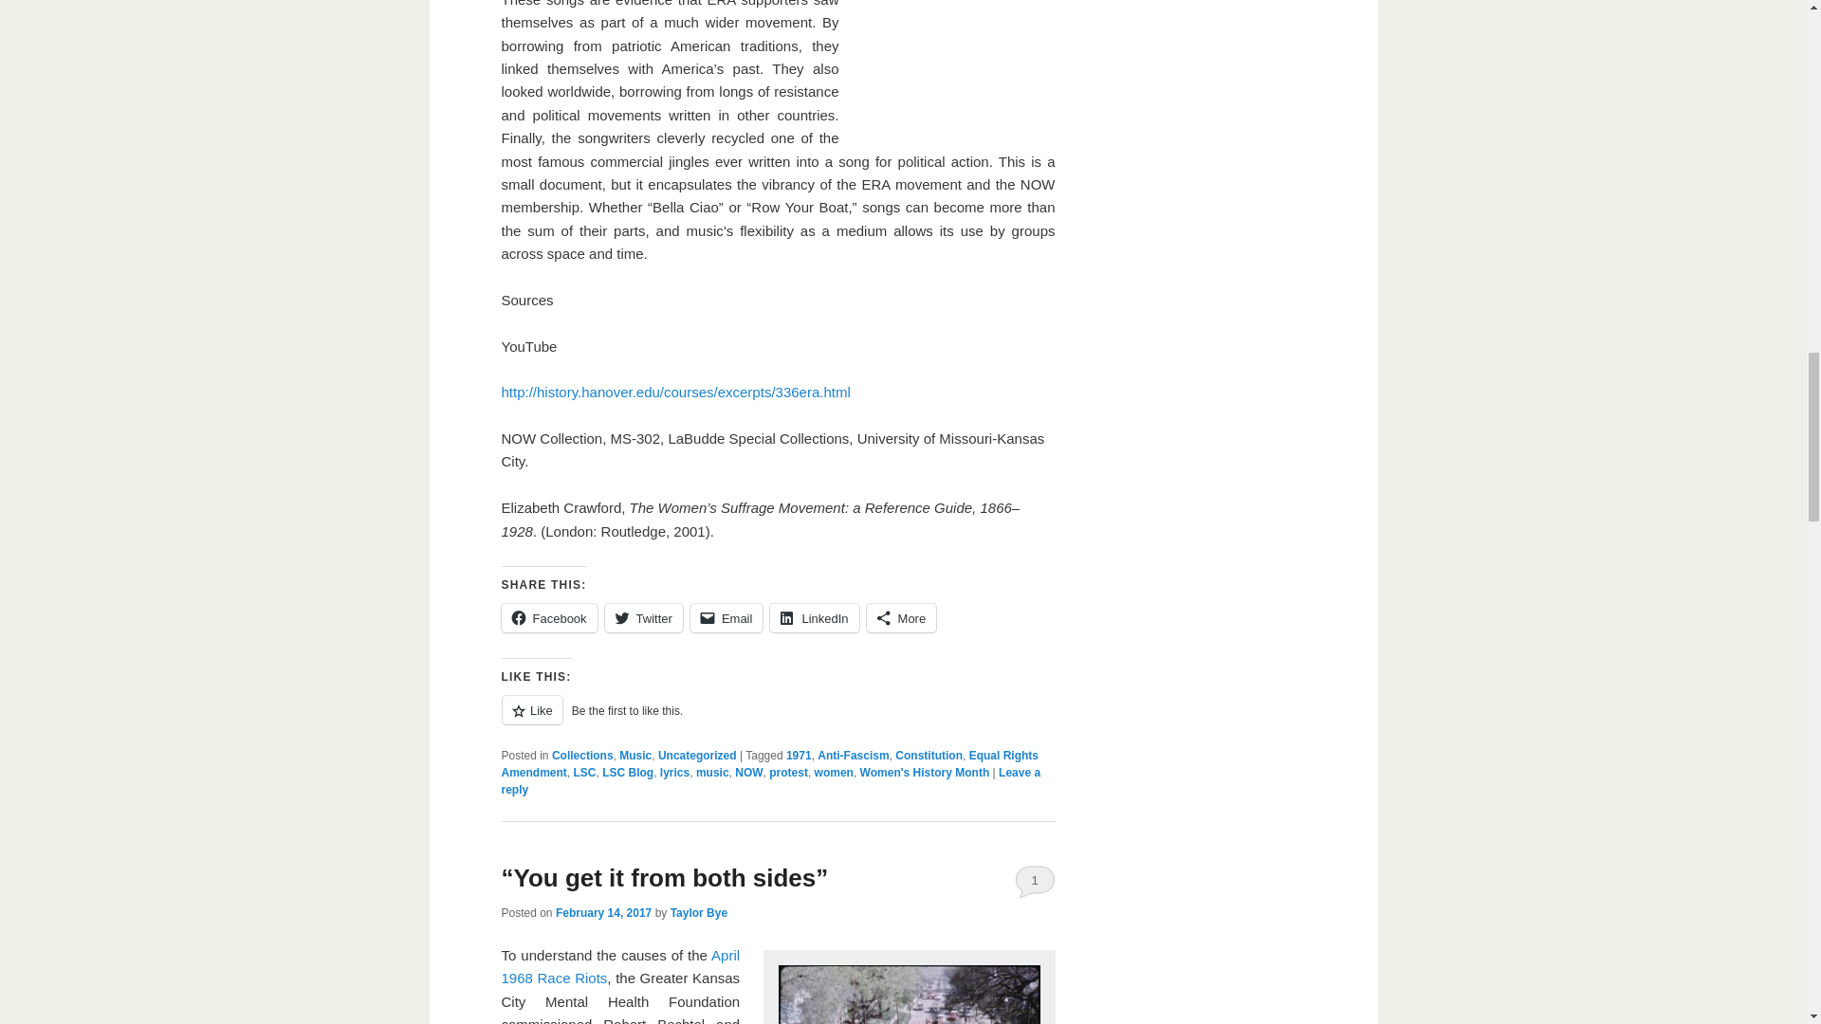 The image size is (1821, 1024). What do you see at coordinates (712, 772) in the screenshot?
I see `music` at bounding box center [712, 772].